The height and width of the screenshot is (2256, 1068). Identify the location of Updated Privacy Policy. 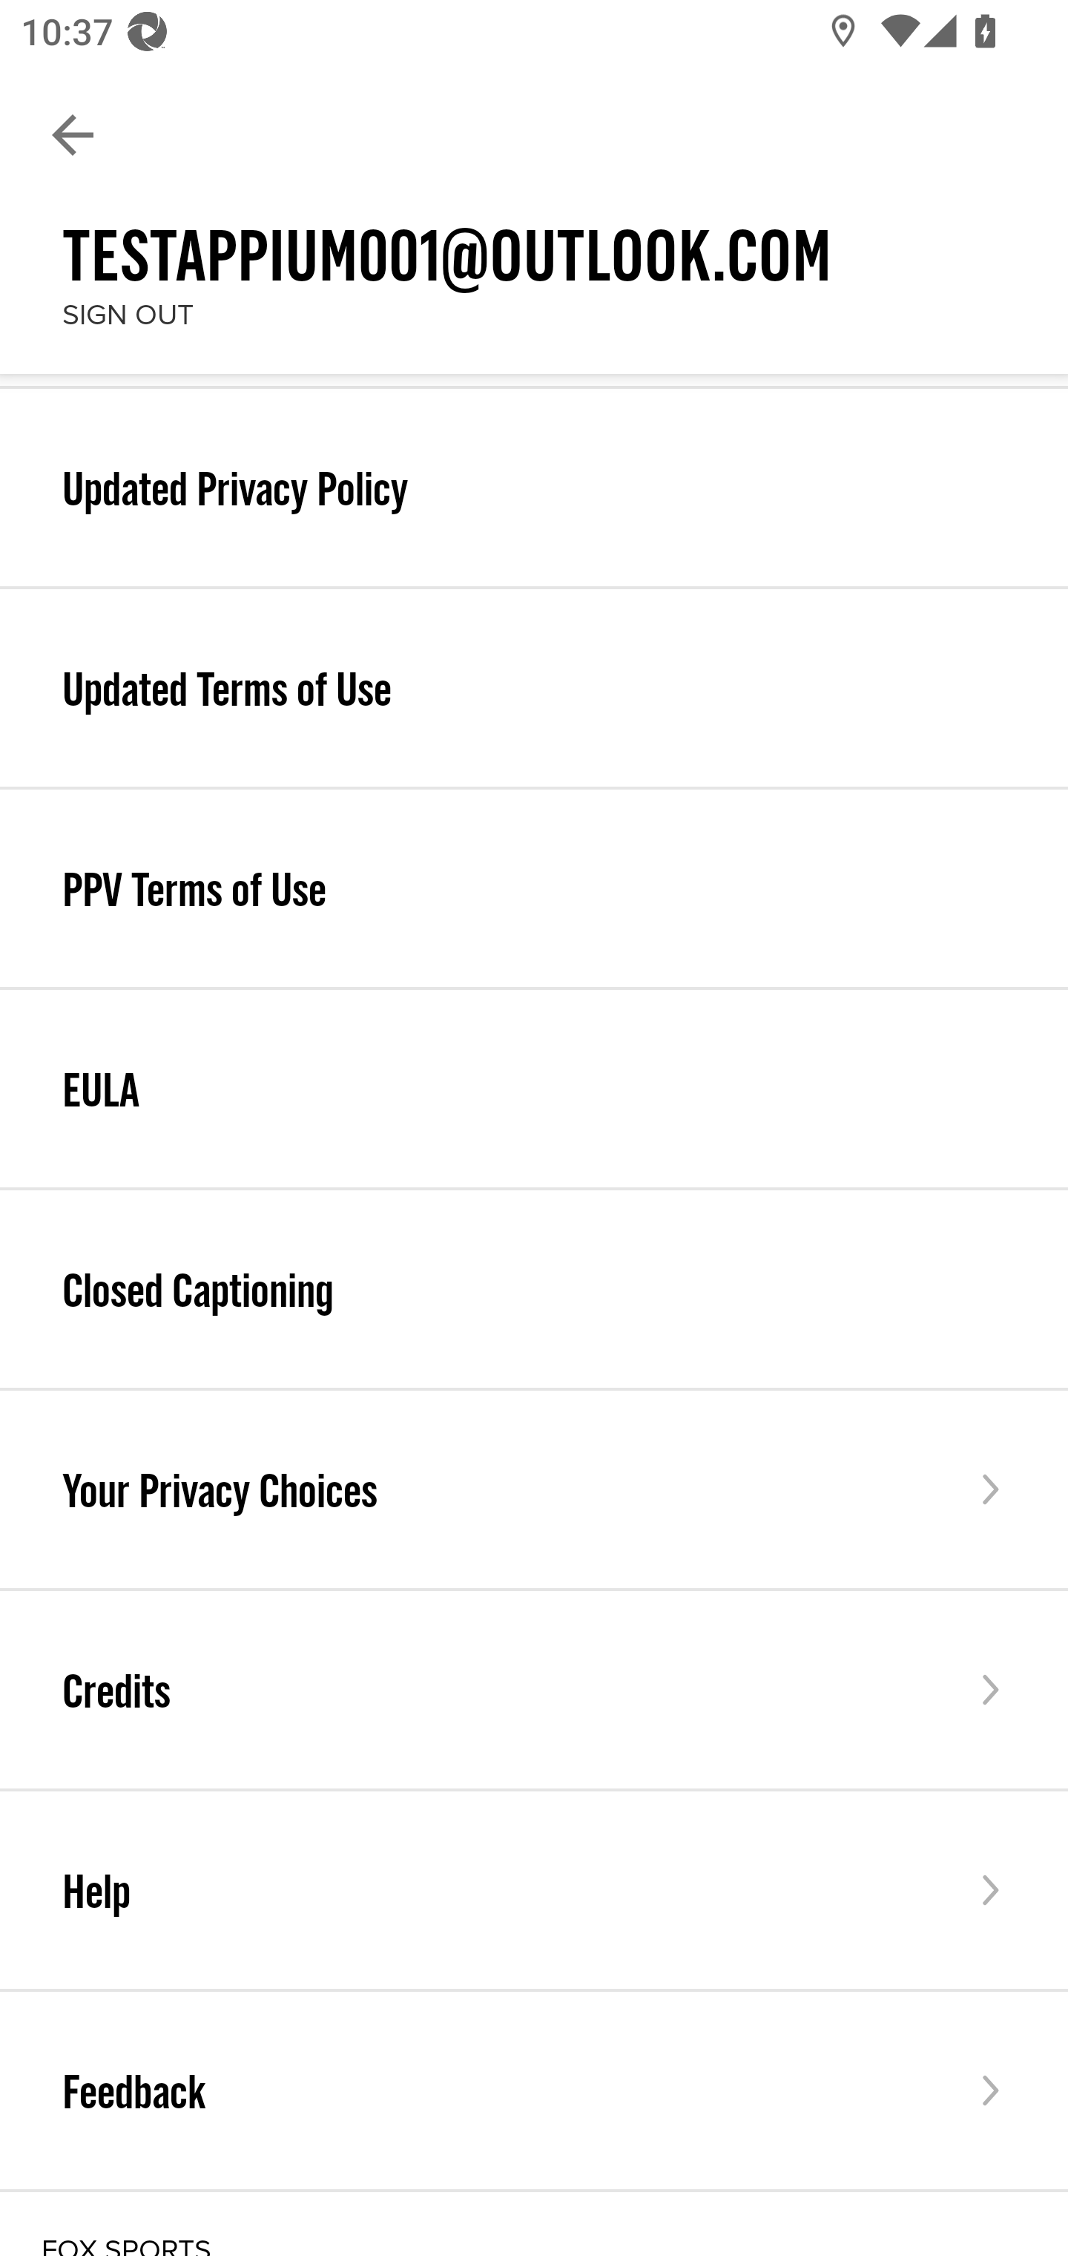
(534, 487).